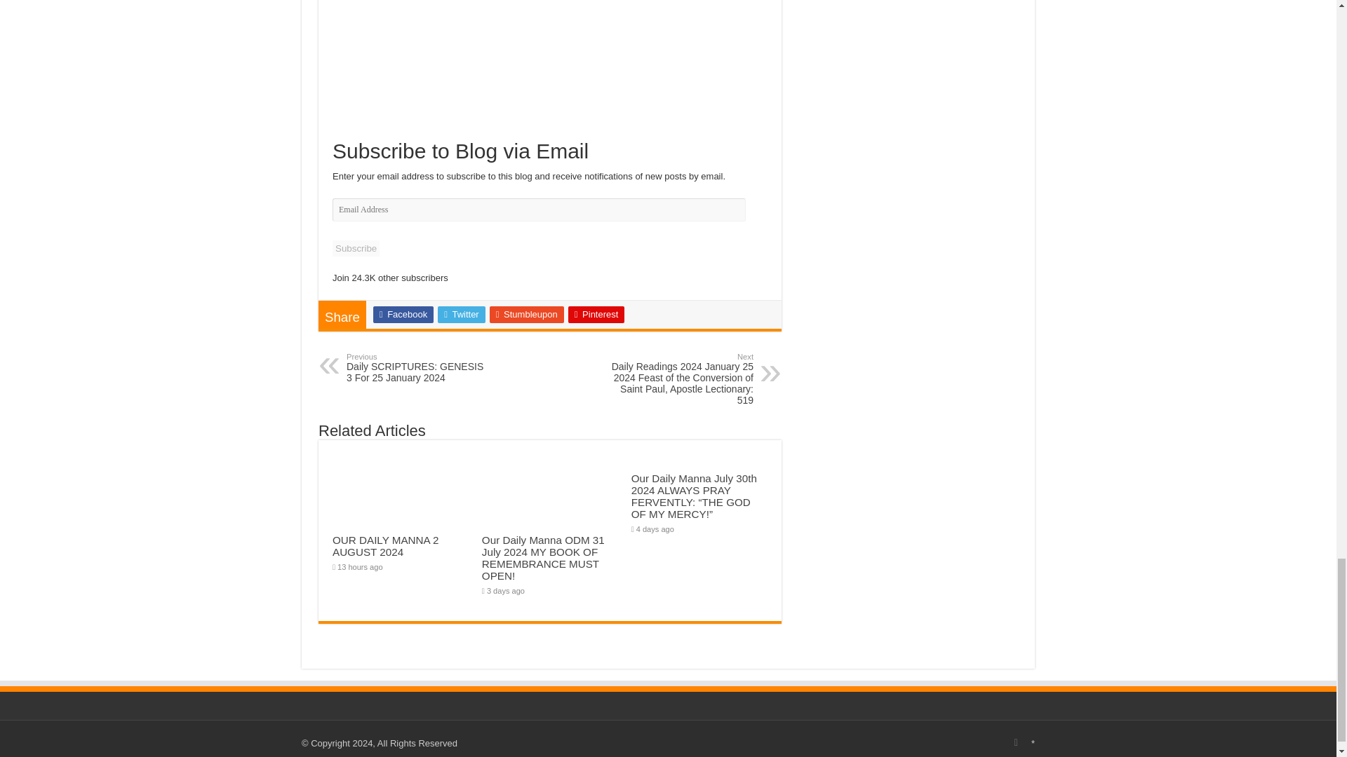  I want to click on Subscribe, so click(462, 315).